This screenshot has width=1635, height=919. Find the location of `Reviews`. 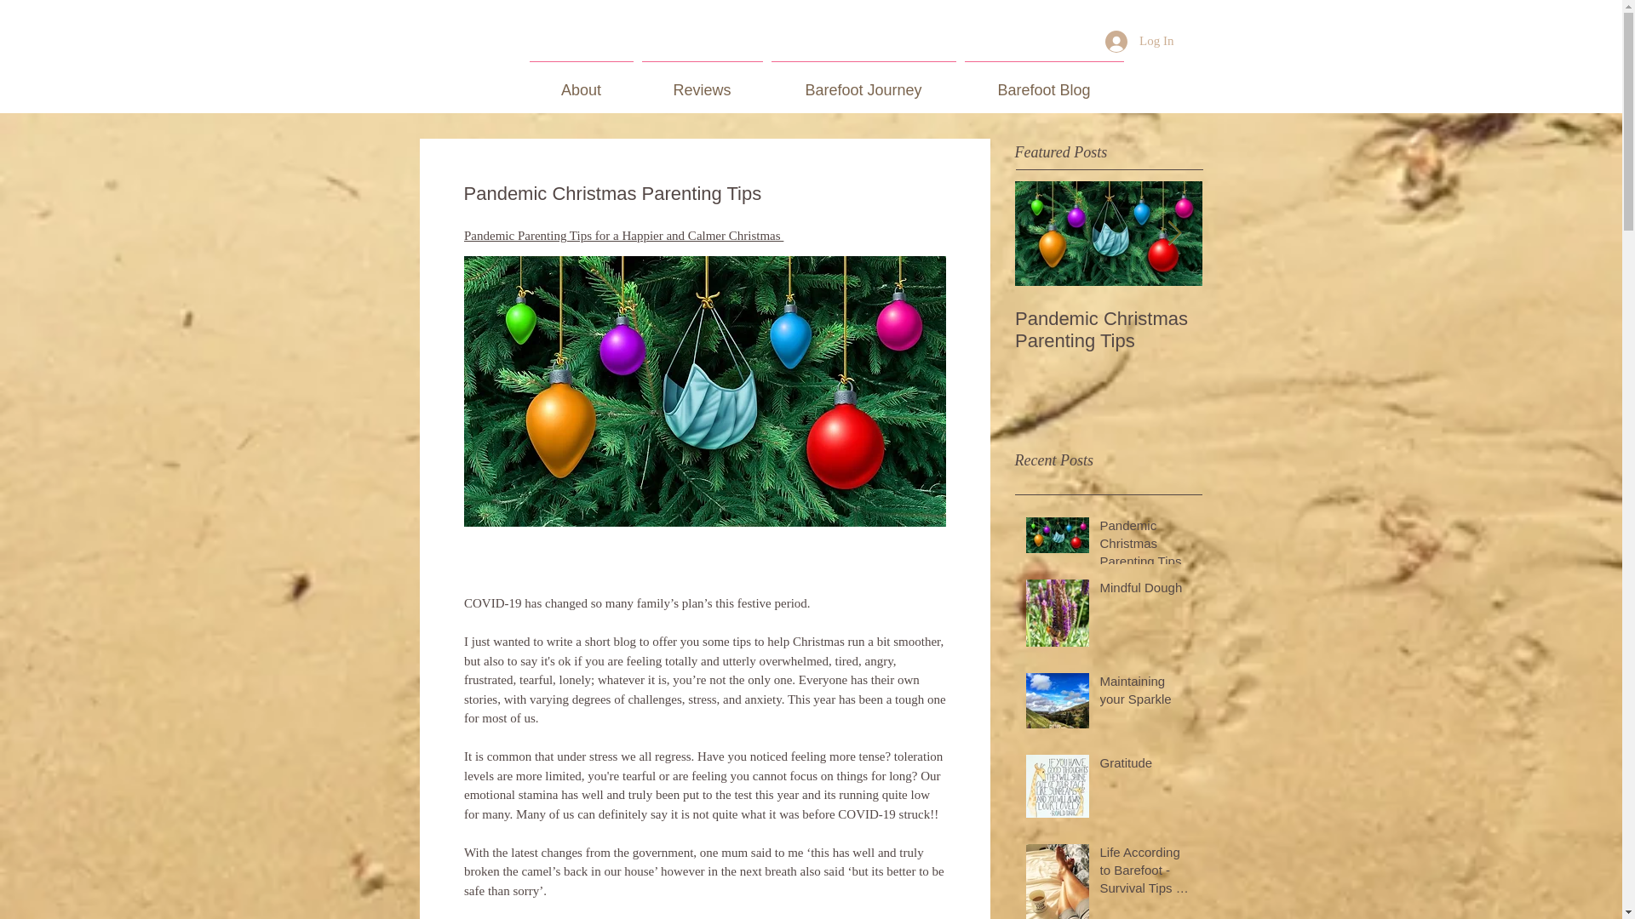

Reviews is located at coordinates (702, 83).